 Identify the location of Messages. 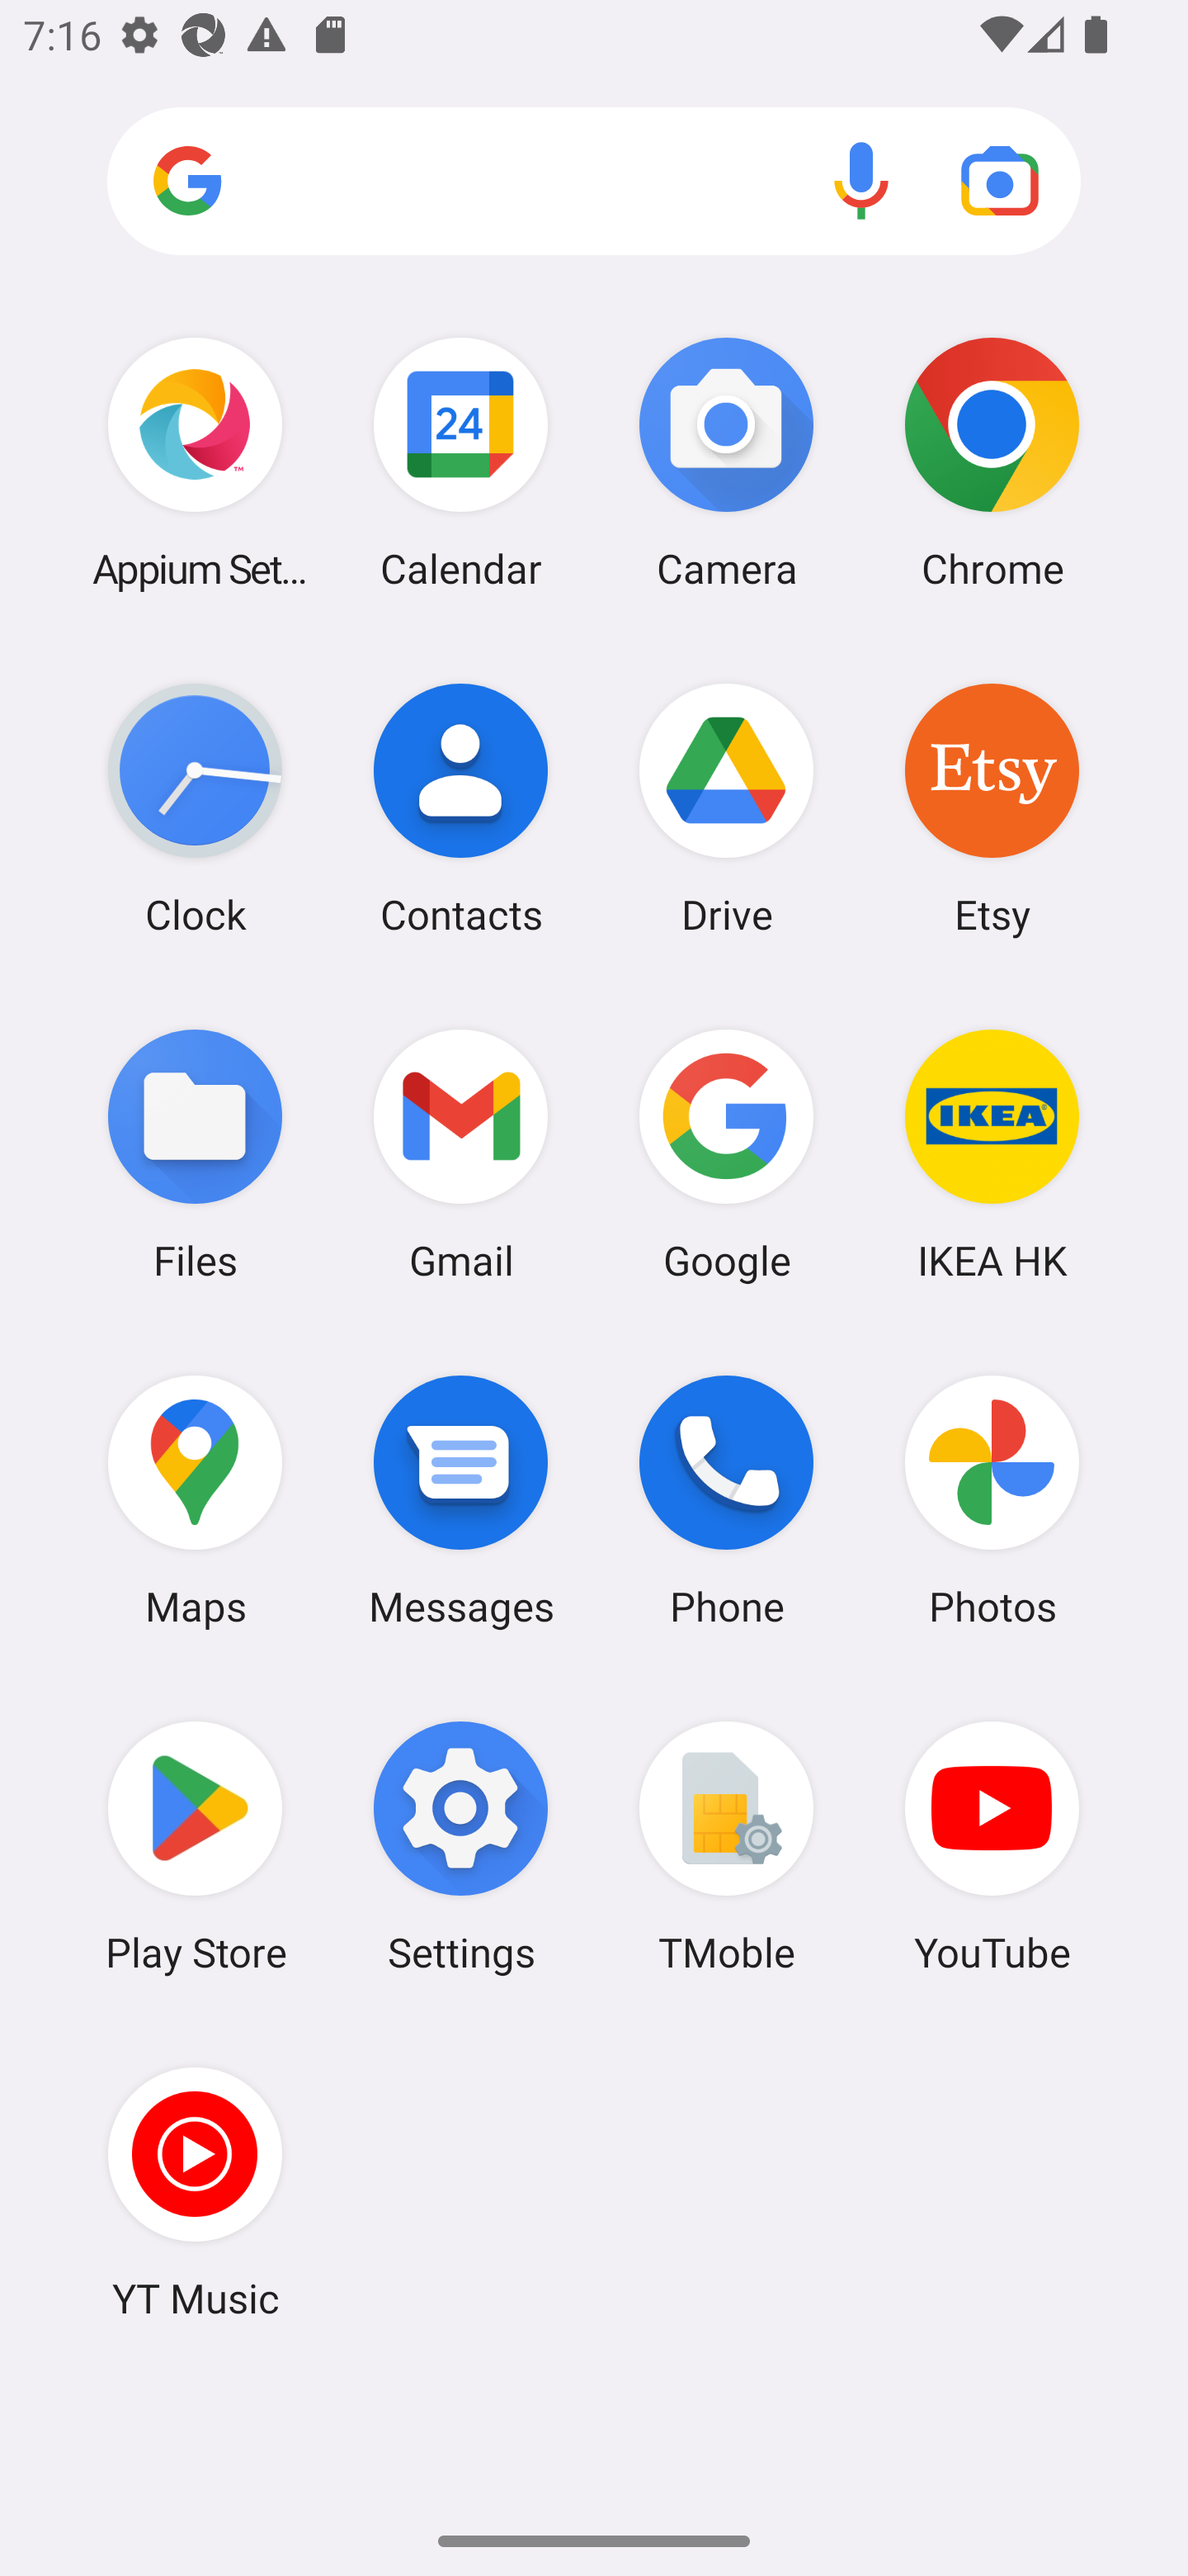
(460, 1500).